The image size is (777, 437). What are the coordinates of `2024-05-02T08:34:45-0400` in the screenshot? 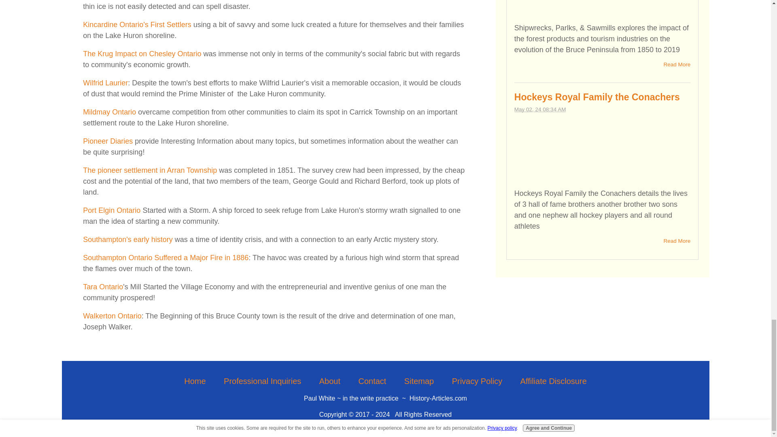 It's located at (540, 109).